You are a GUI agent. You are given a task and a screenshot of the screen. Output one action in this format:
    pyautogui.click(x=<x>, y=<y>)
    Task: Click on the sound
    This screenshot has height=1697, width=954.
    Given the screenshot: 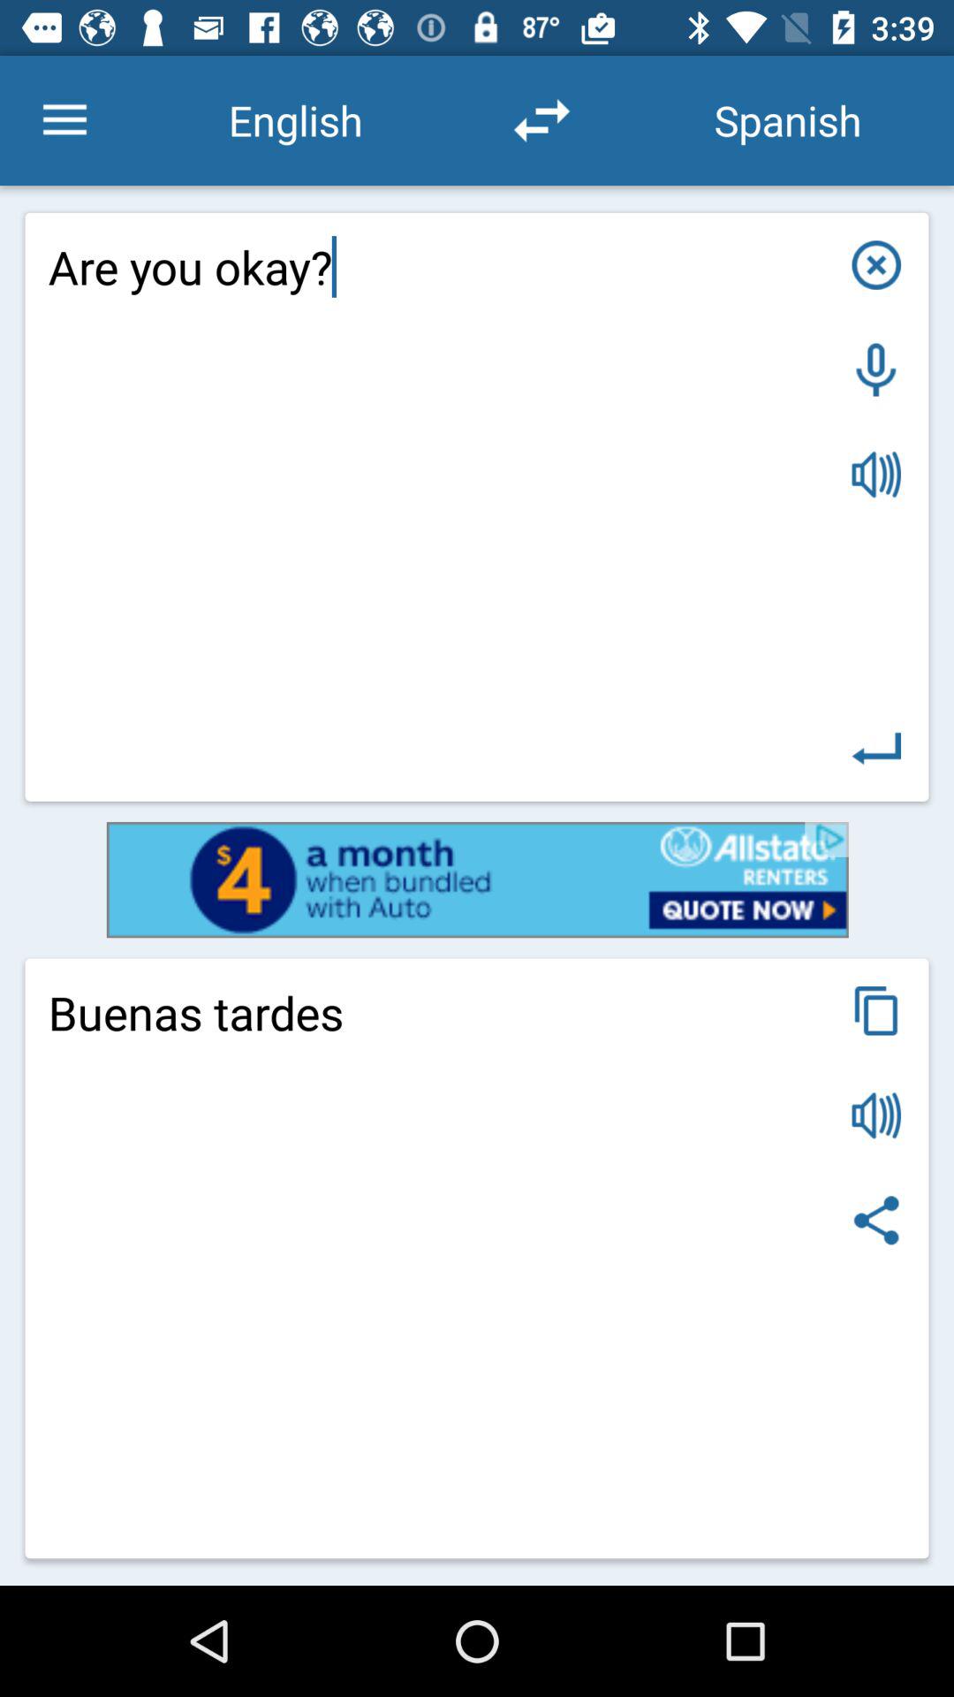 What is the action you would take?
    pyautogui.click(x=876, y=474)
    